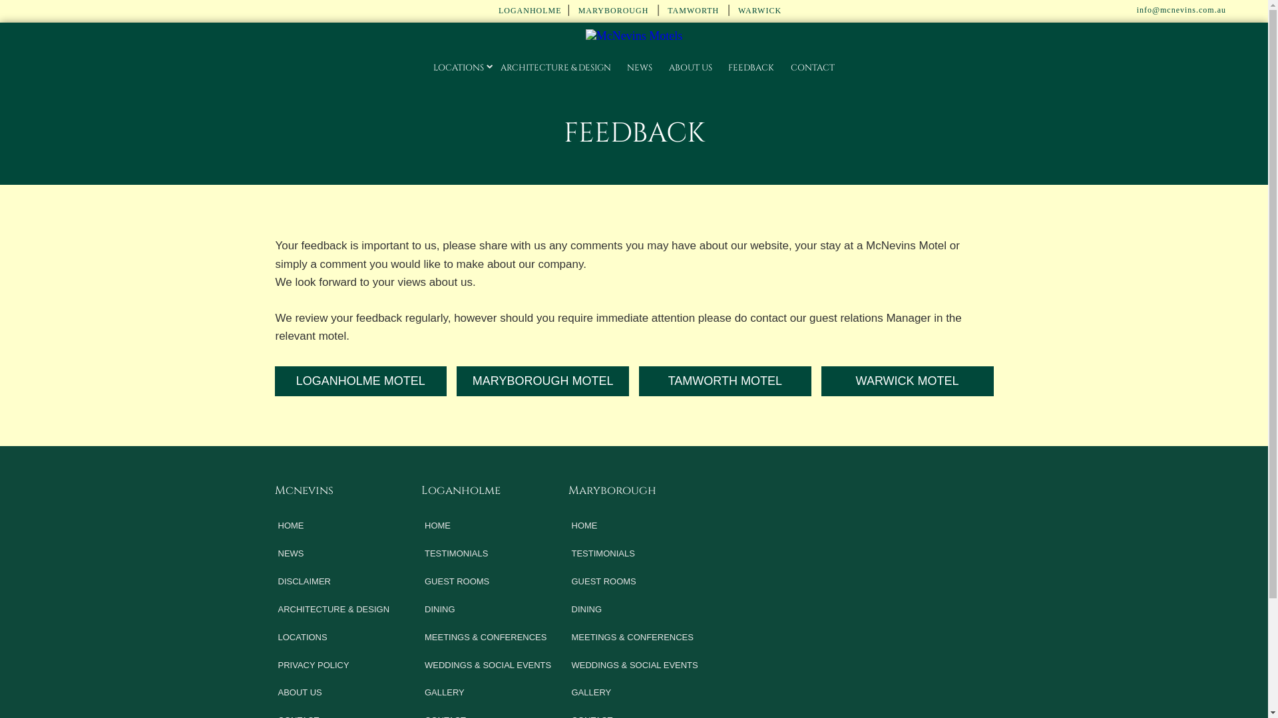  I want to click on TESTIMONIALS, so click(642, 554).